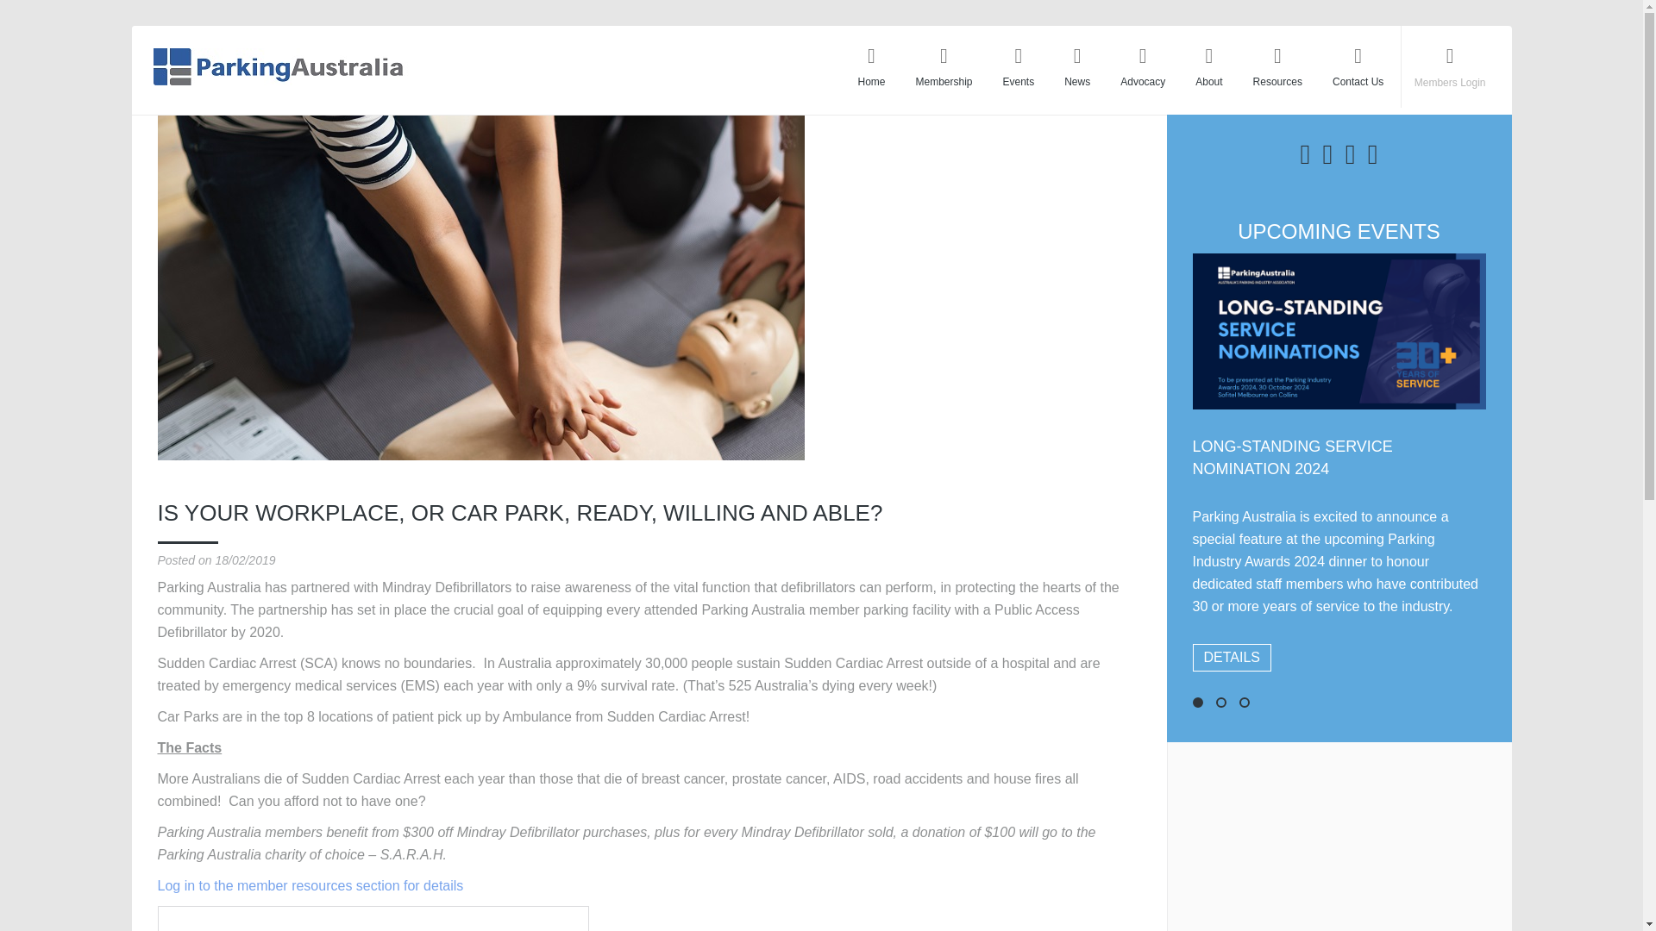 The width and height of the screenshot is (1656, 931). What do you see at coordinates (1358, 67) in the screenshot?
I see `Contact Us` at bounding box center [1358, 67].